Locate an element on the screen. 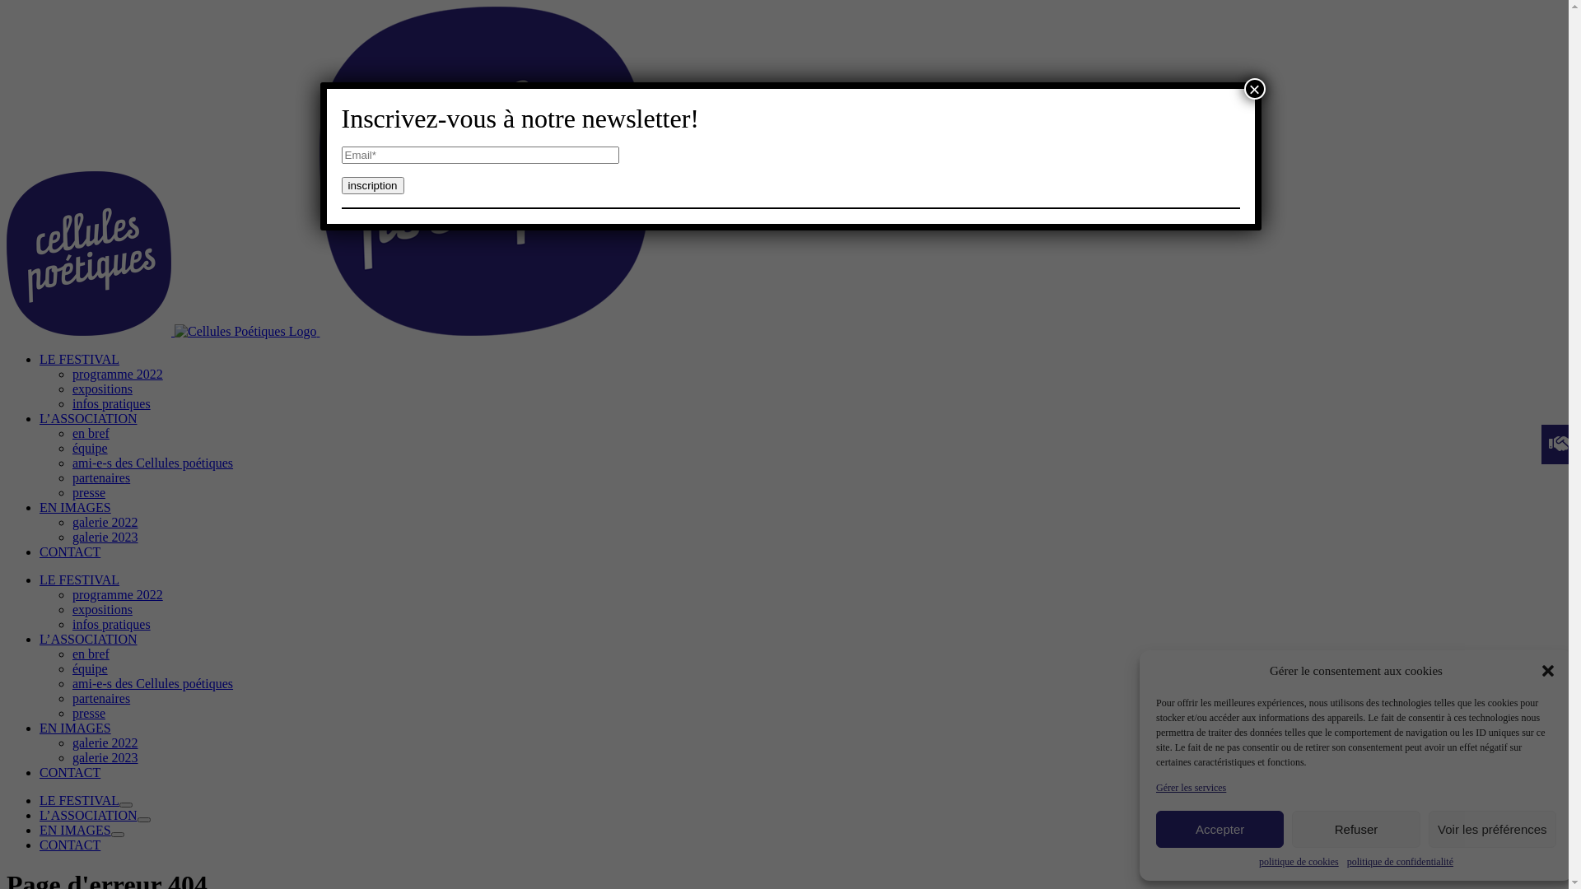 This screenshot has width=1581, height=889. galerie 2022 is located at coordinates (105, 742).